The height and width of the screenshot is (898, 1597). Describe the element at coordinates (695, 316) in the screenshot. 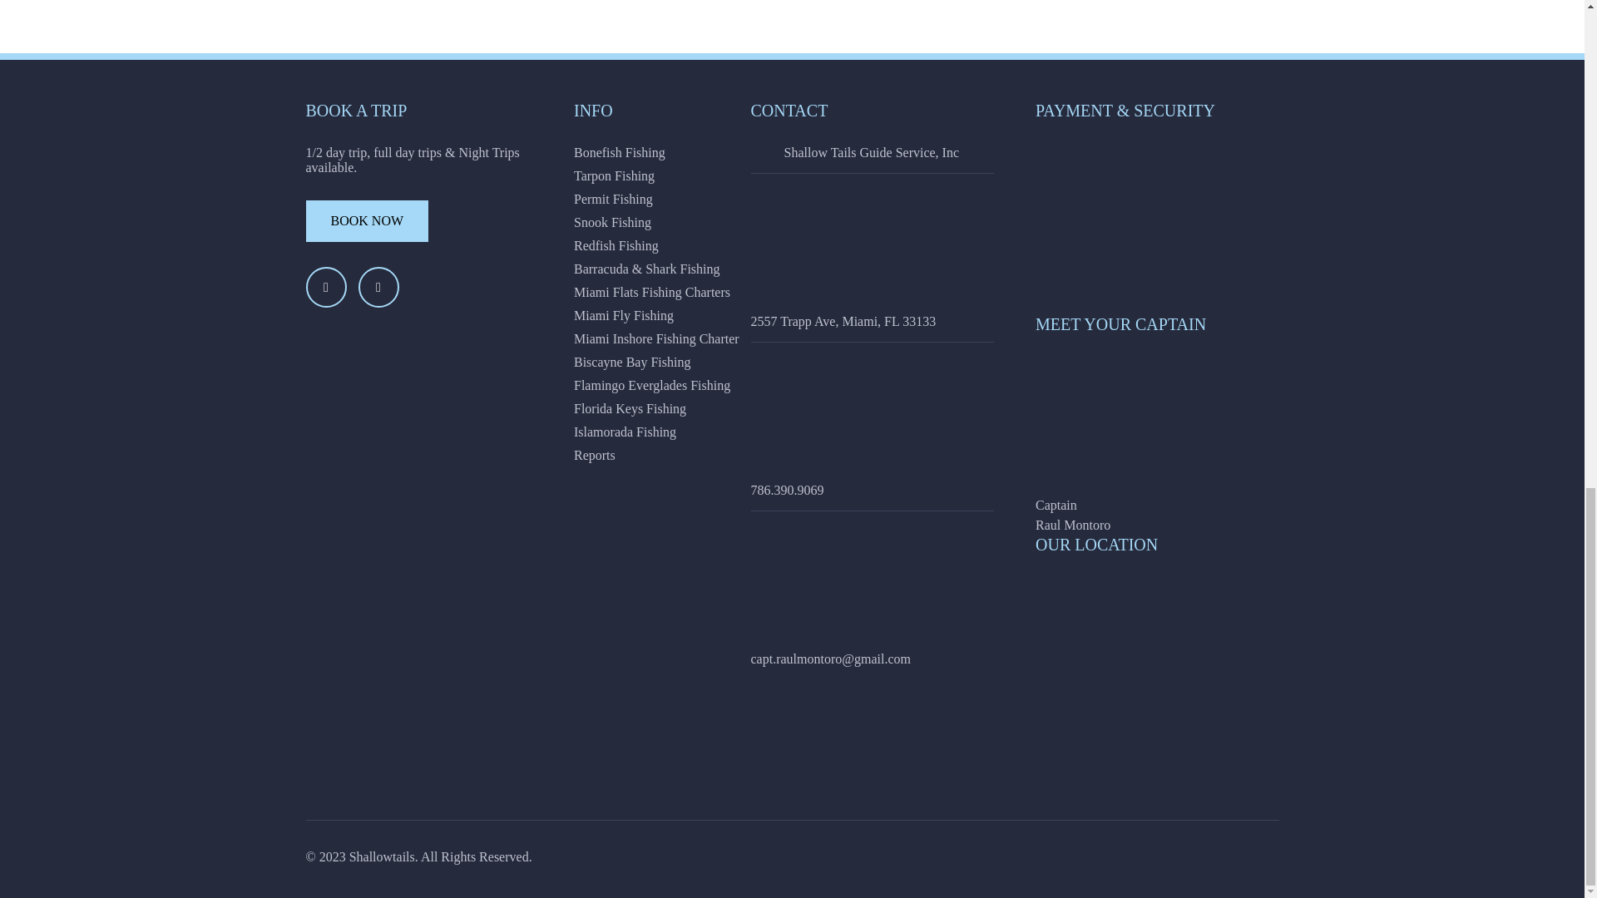

I see `Miami Fly Fishing` at that location.